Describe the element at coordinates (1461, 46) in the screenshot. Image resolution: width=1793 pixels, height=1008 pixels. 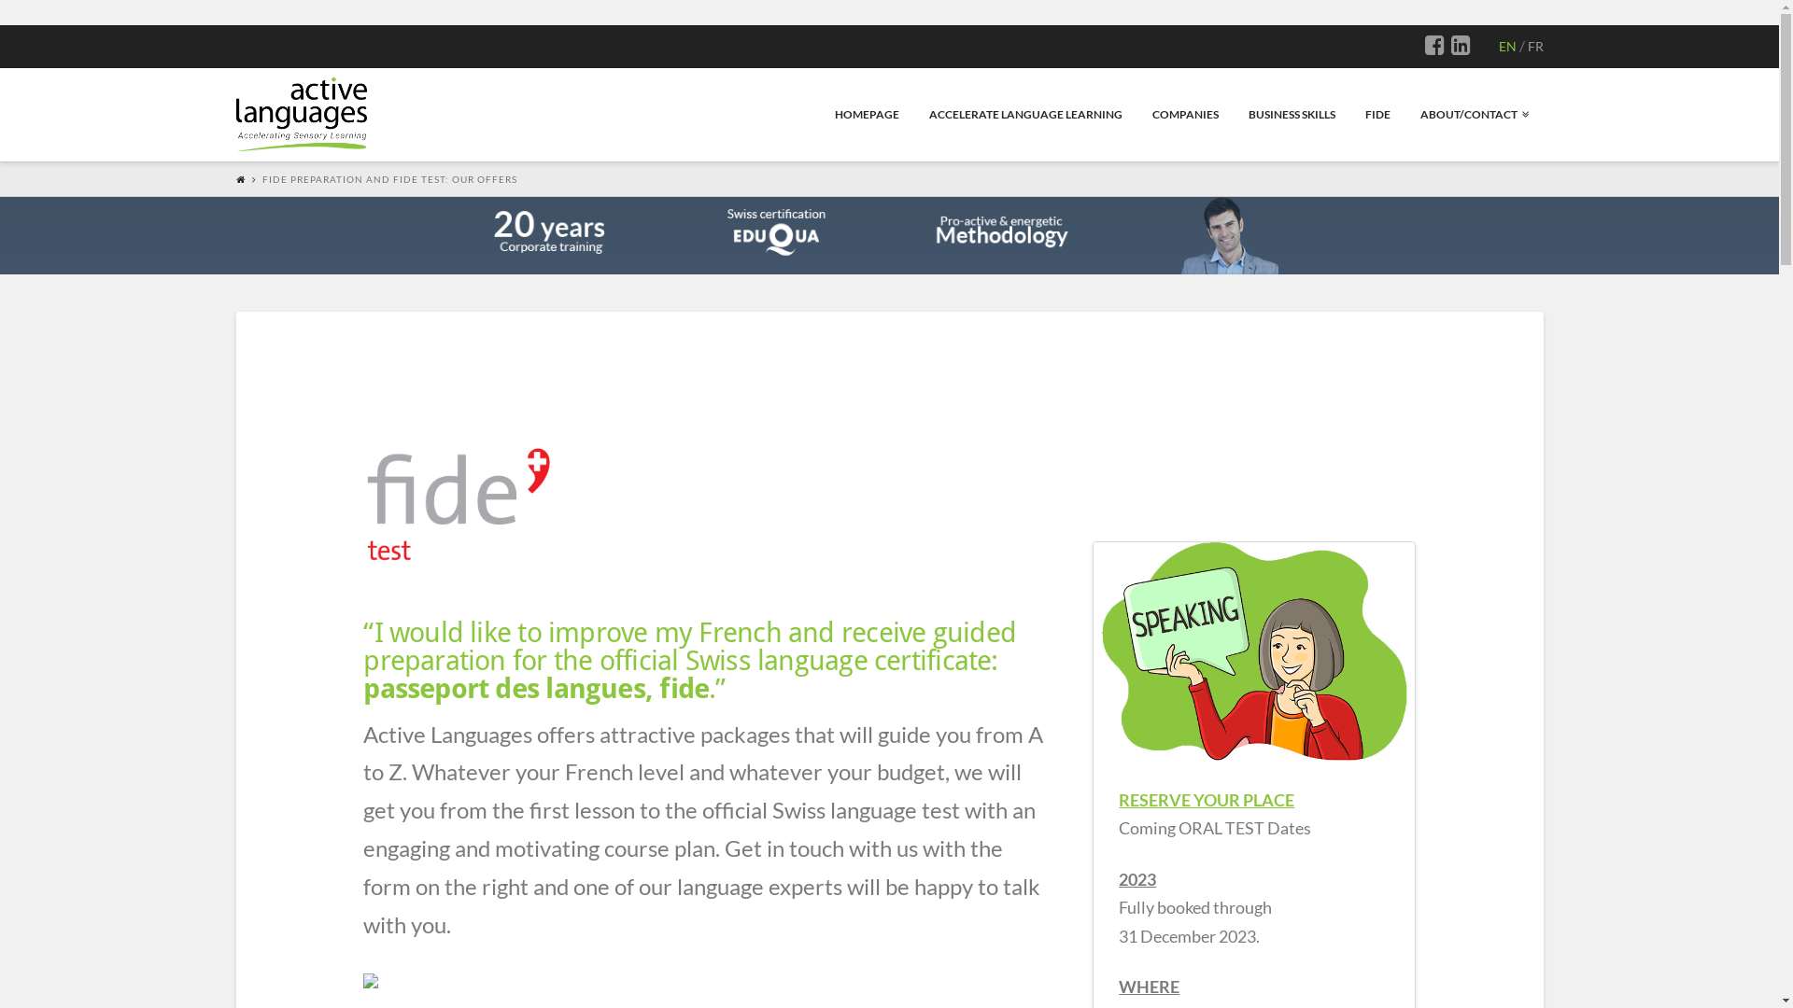
I see `LinkedIn` at that location.